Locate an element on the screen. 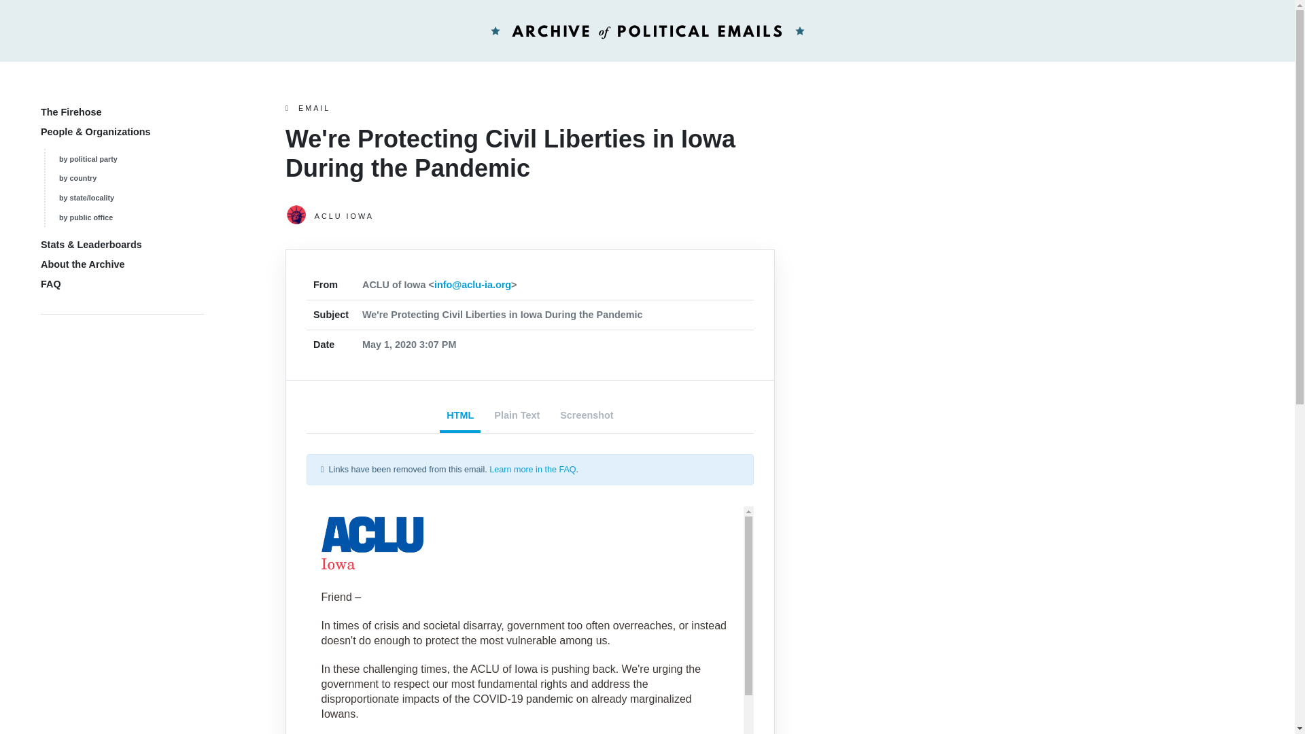  Screenshot is located at coordinates (587, 417).